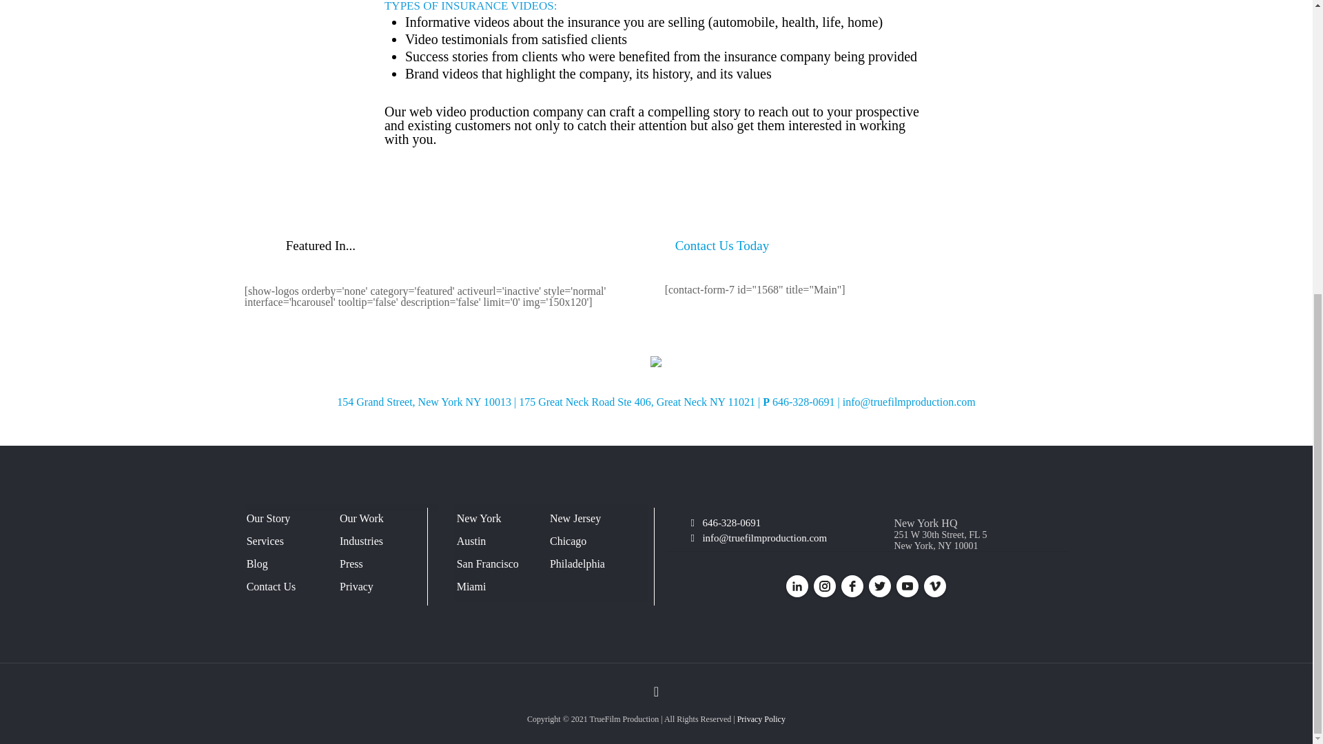 The height and width of the screenshot is (744, 1323). What do you see at coordinates (291, 519) in the screenshot?
I see `Our Story` at bounding box center [291, 519].